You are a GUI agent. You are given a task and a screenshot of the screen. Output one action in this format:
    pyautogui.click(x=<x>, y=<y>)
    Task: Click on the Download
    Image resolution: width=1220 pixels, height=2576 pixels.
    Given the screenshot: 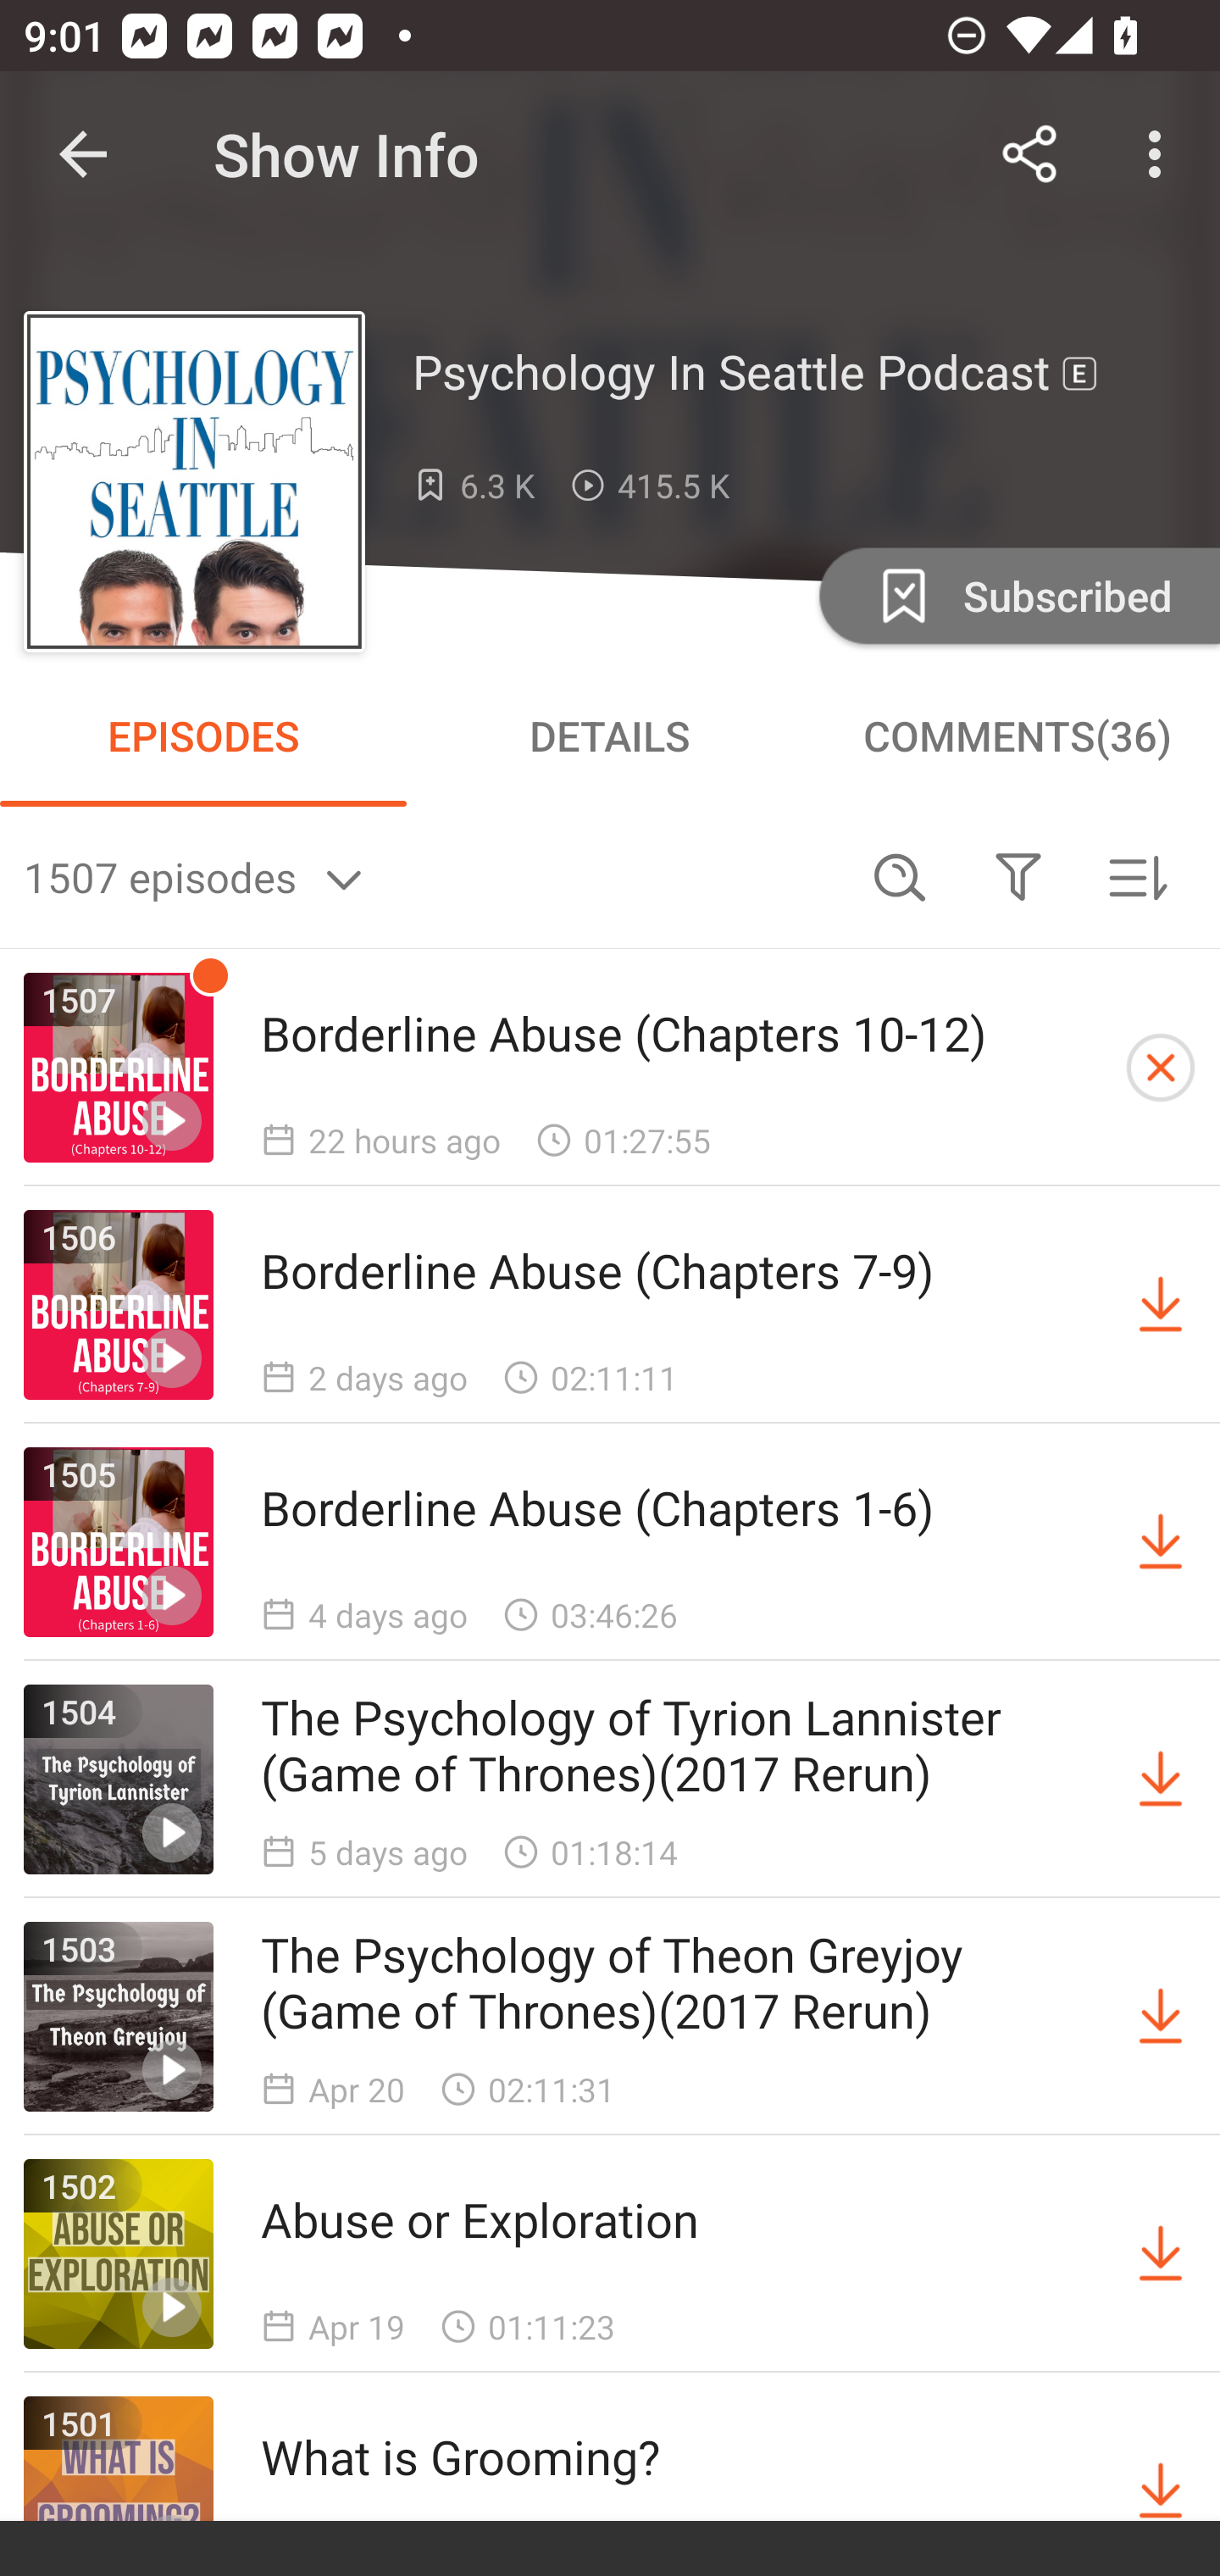 What is the action you would take?
    pyautogui.click(x=1161, y=1779)
    